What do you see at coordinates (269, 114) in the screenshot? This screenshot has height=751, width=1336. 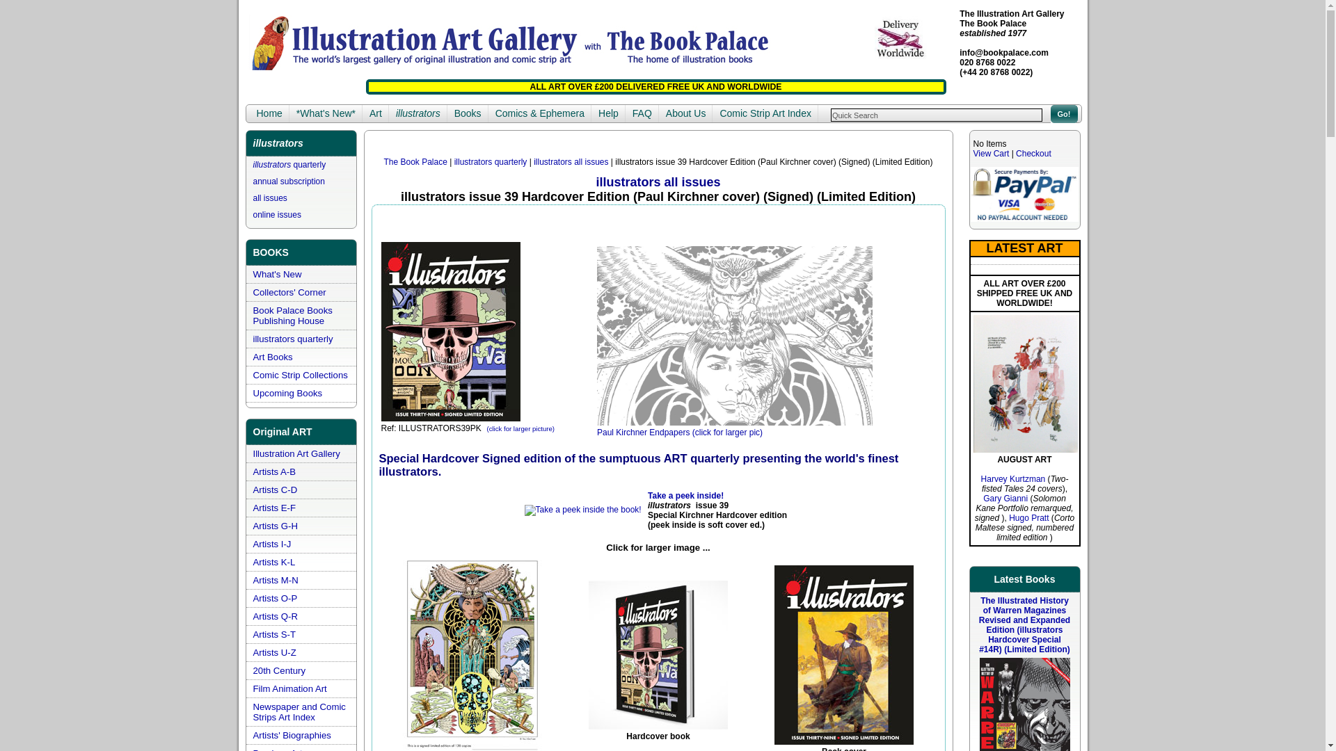 I see `Home page` at bounding box center [269, 114].